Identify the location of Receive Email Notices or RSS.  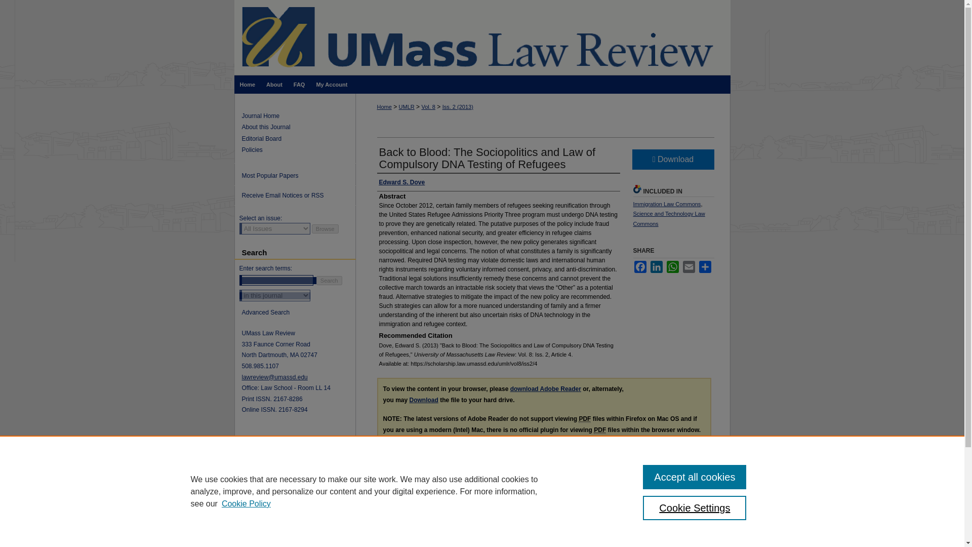
(295, 196).